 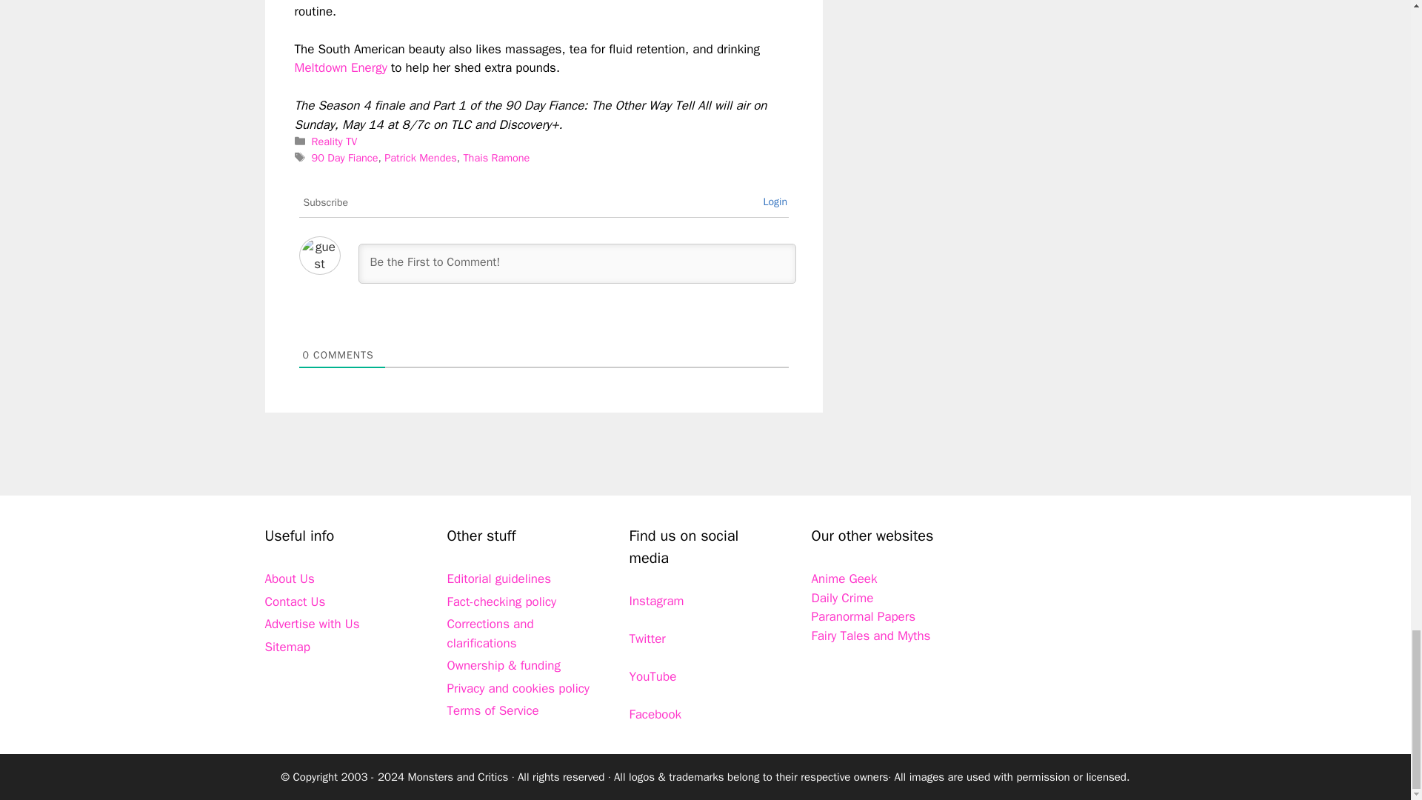 What do you see at coordinates (287, 647) in the screenshot?
I see `Sitemap` at bounding box center [287, 647].